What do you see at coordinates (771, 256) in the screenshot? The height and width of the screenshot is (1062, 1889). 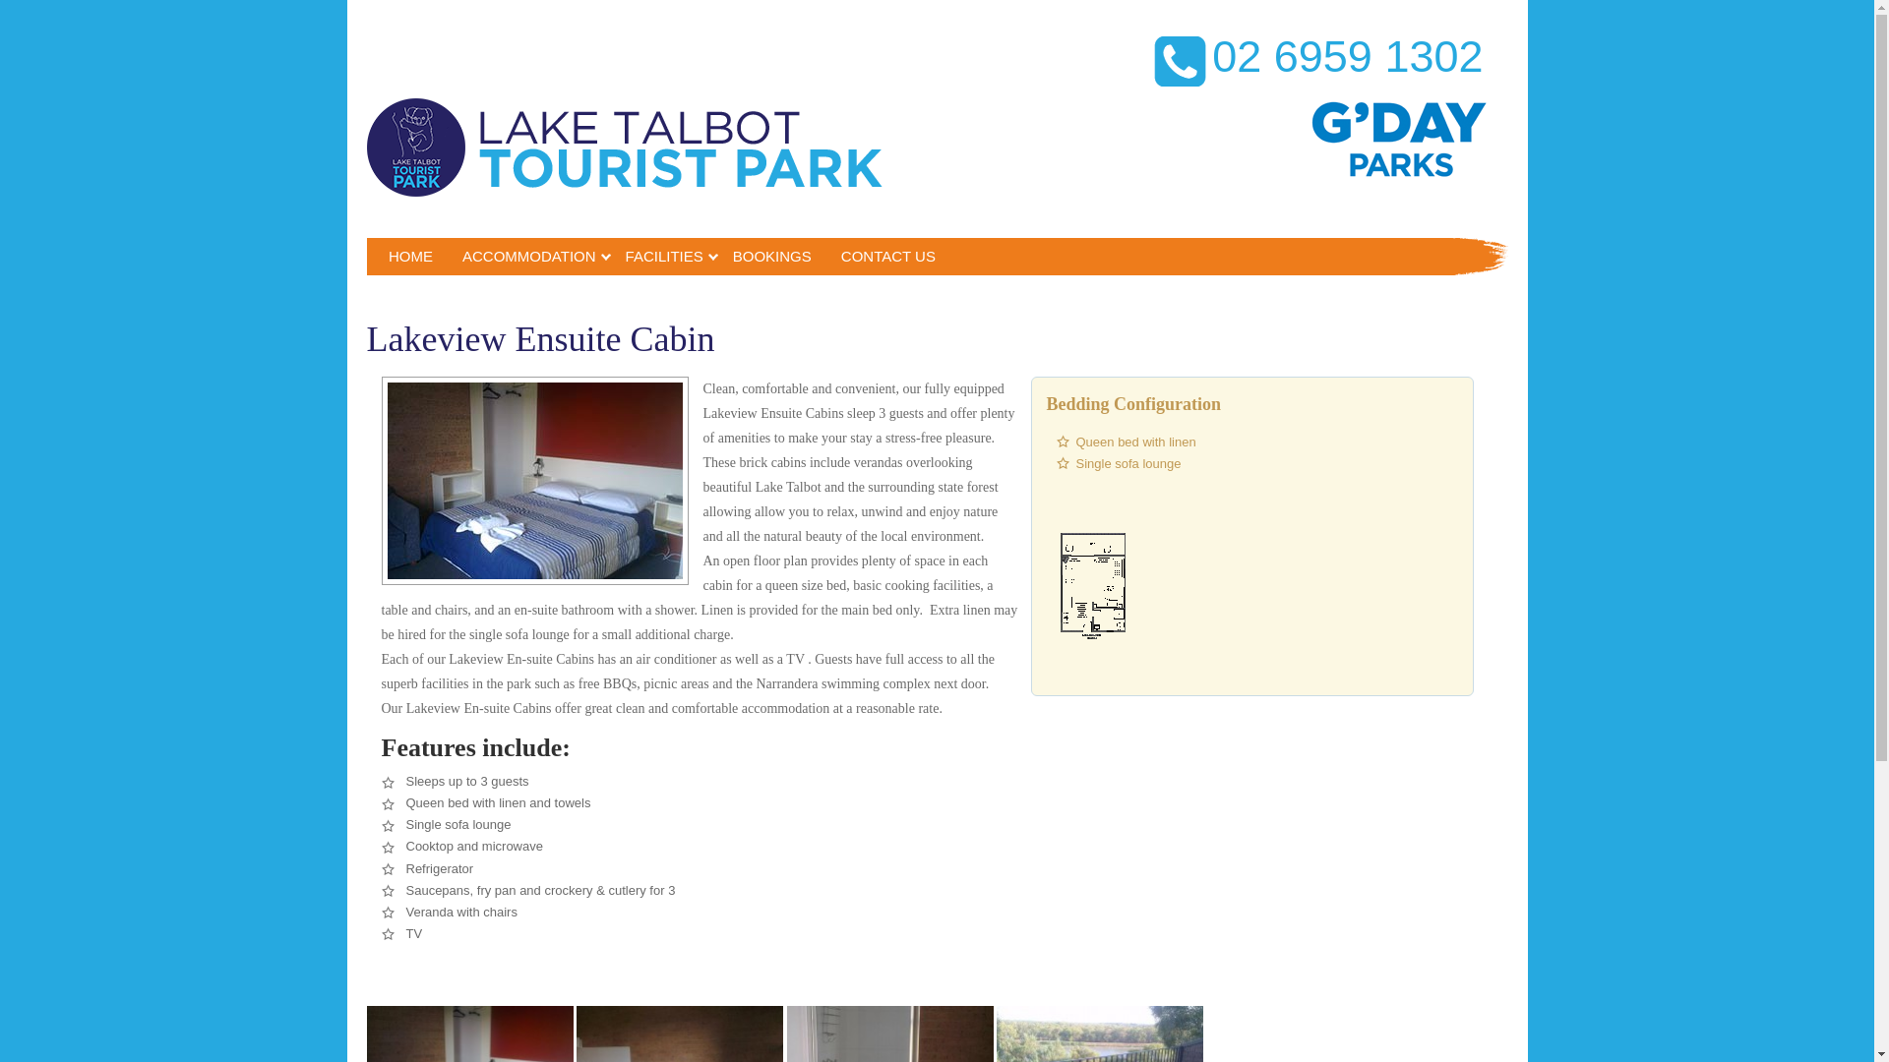 I see `BOOKINGS` at bounding box center [771, 256].